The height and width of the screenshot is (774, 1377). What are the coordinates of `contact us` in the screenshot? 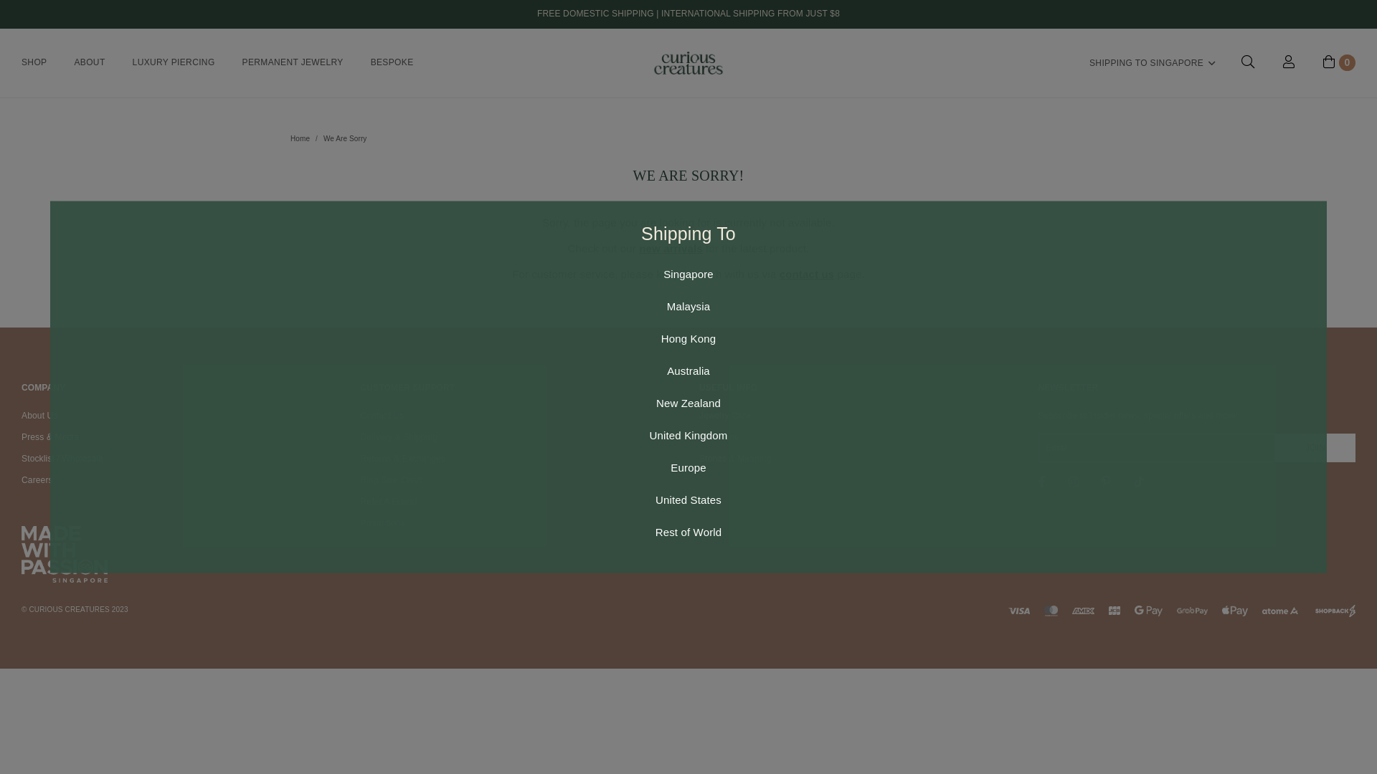 It's located at (808, 274).